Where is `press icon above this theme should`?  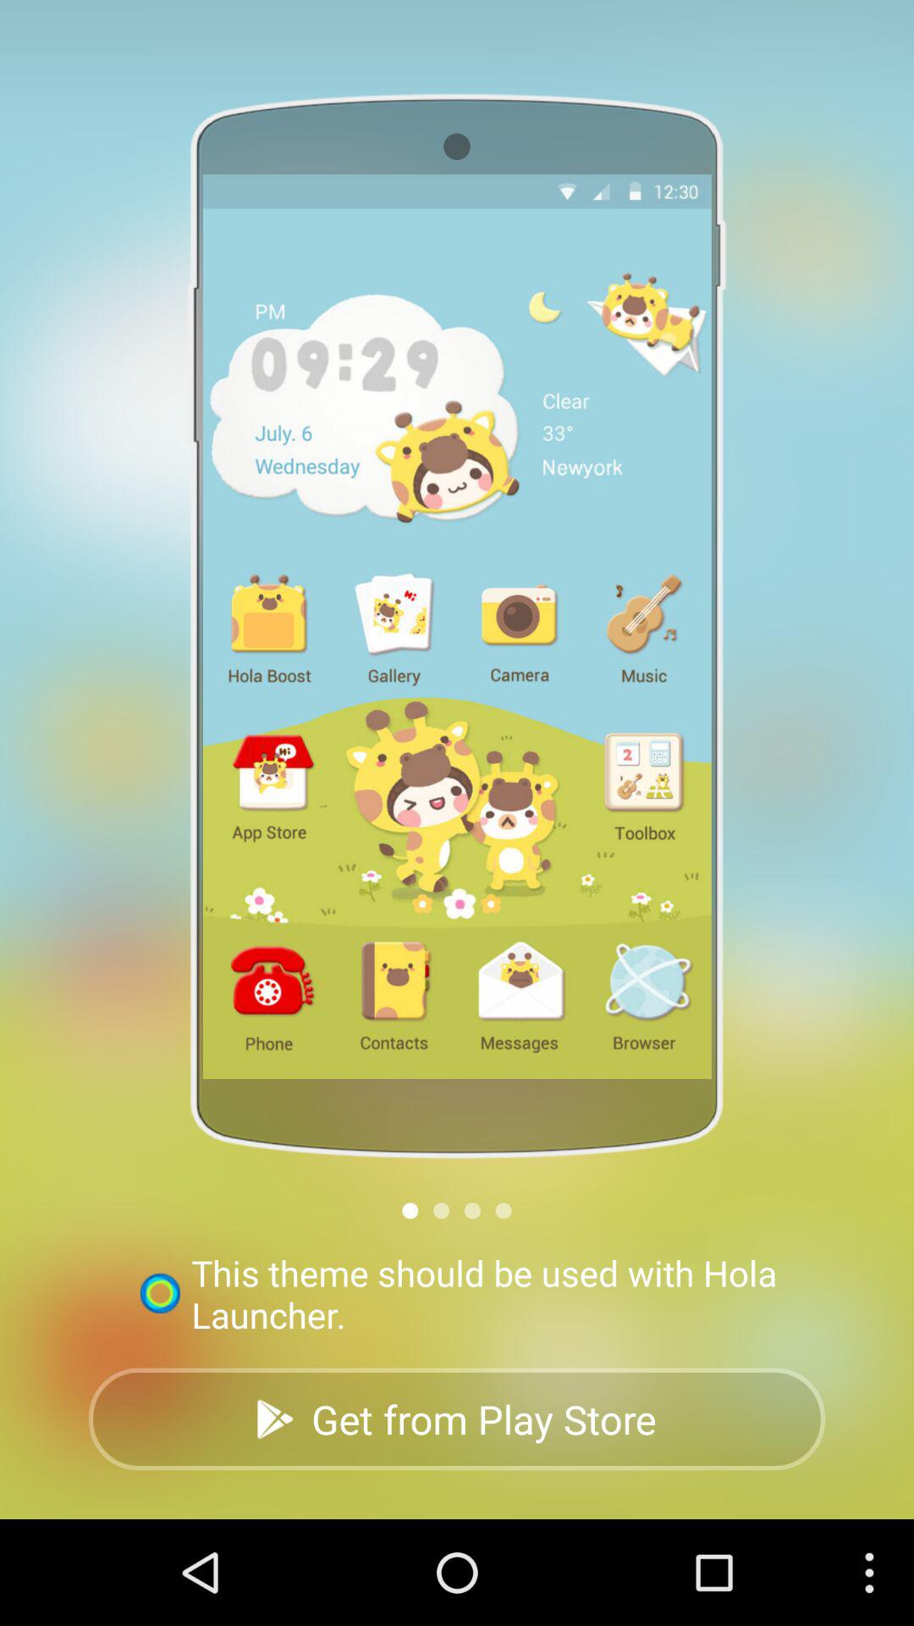
press icon above this theme should is located at coordinates (503, 1211).